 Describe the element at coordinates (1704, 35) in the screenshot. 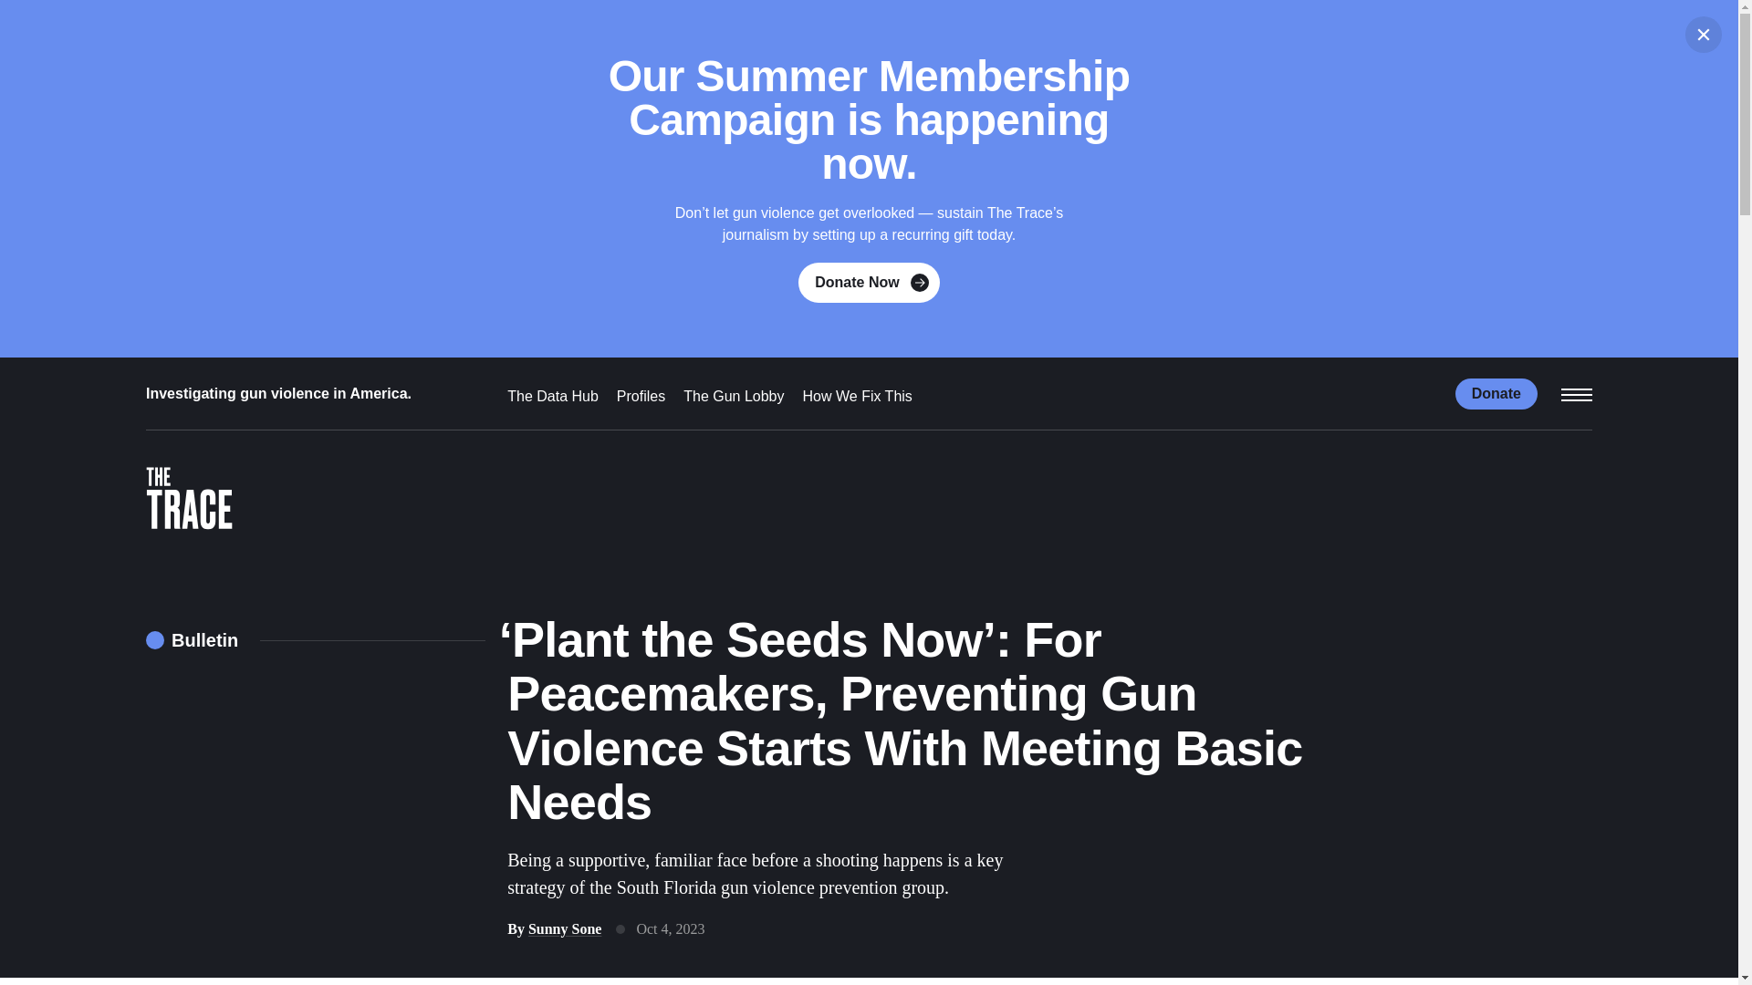

I see `Close` at that location.